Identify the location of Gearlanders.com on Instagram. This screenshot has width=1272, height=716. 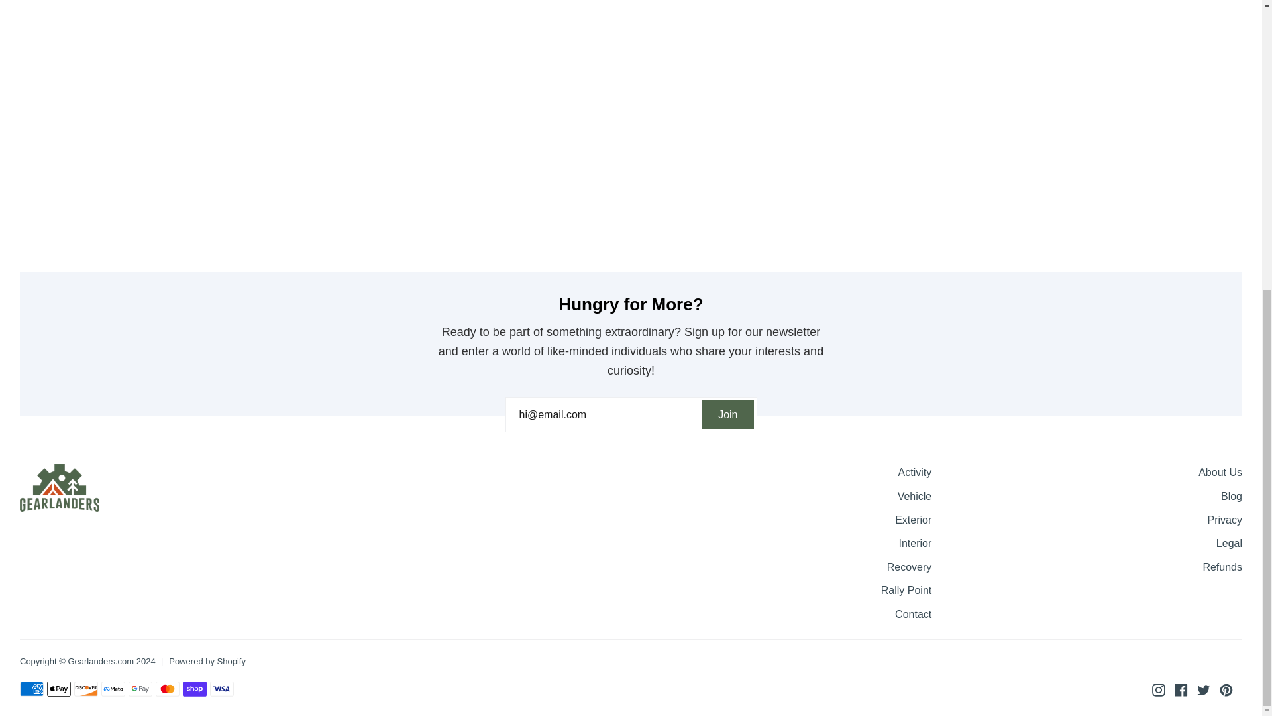
(1158, 689).